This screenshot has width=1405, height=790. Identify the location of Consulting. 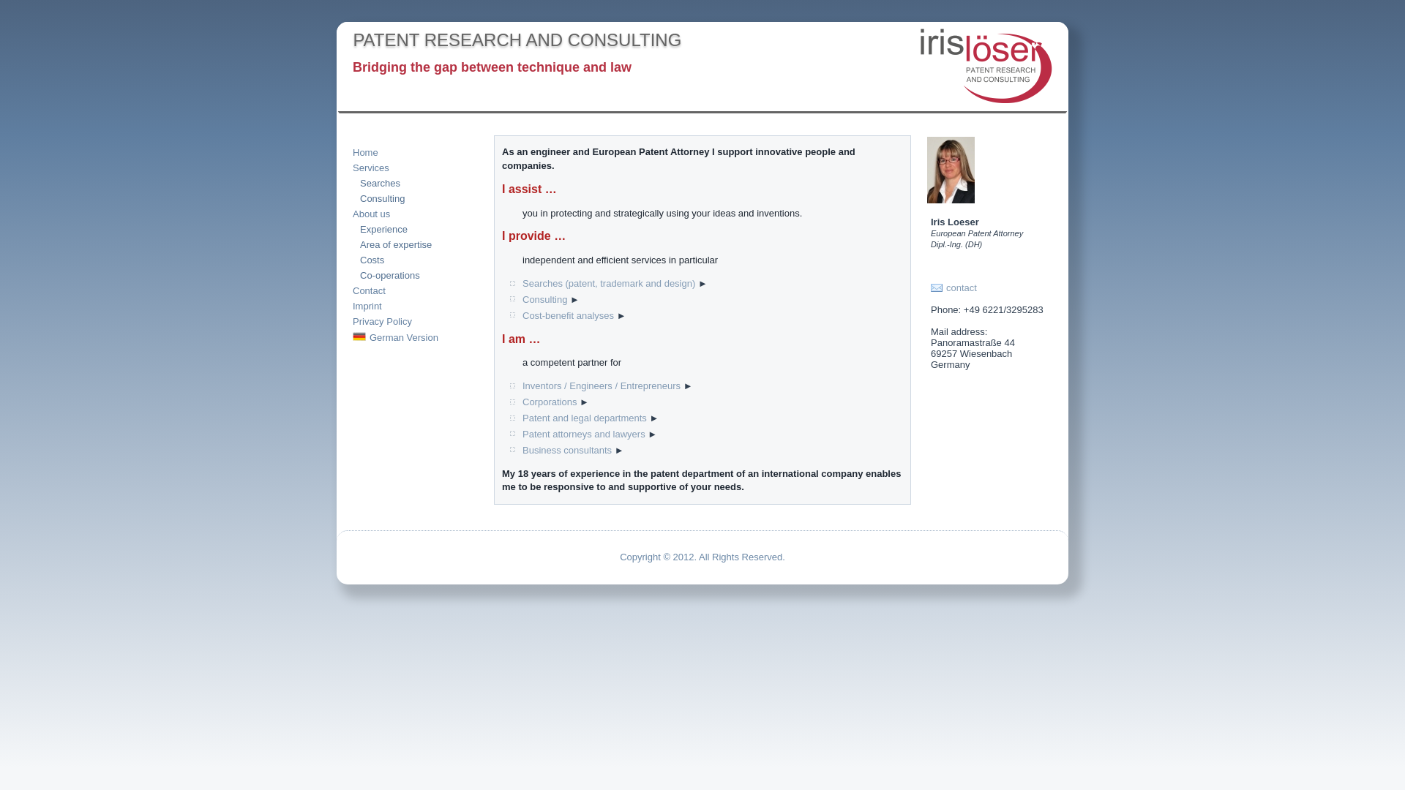
(544, 298).